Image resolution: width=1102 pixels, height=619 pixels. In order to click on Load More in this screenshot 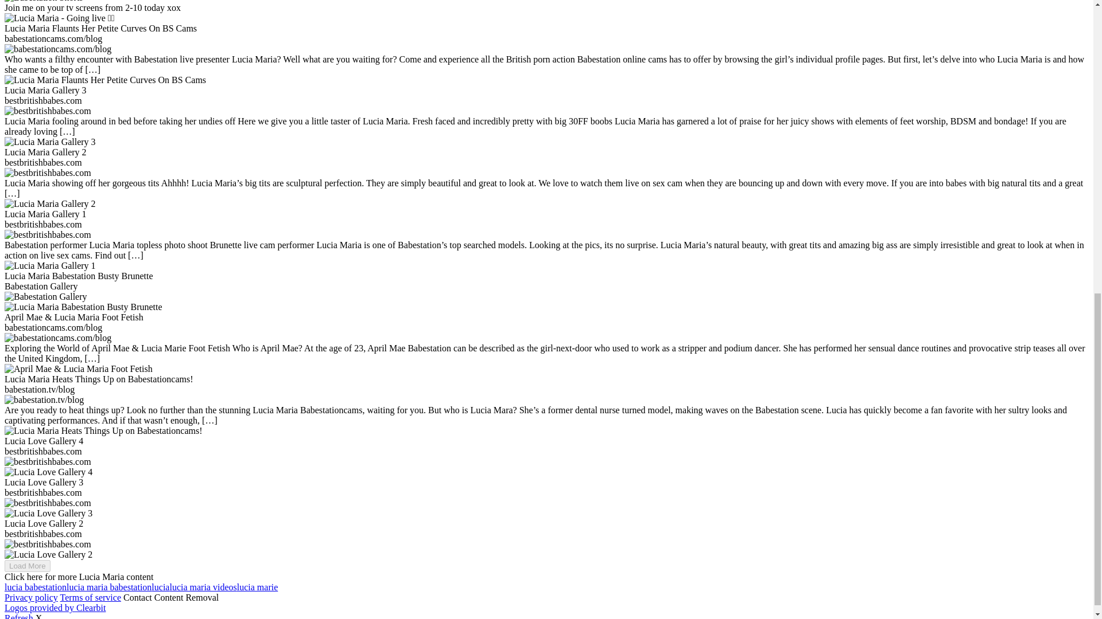, I will do `click(28, 566)`.